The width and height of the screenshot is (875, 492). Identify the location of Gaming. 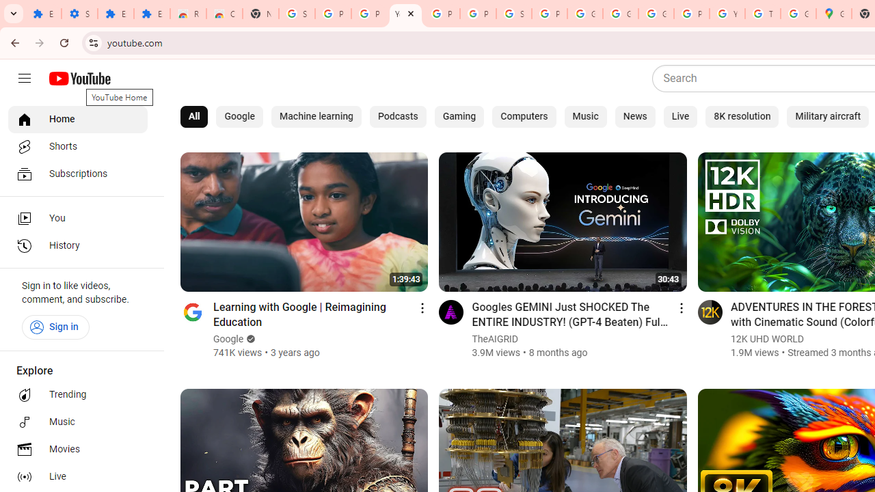
(459, 116).